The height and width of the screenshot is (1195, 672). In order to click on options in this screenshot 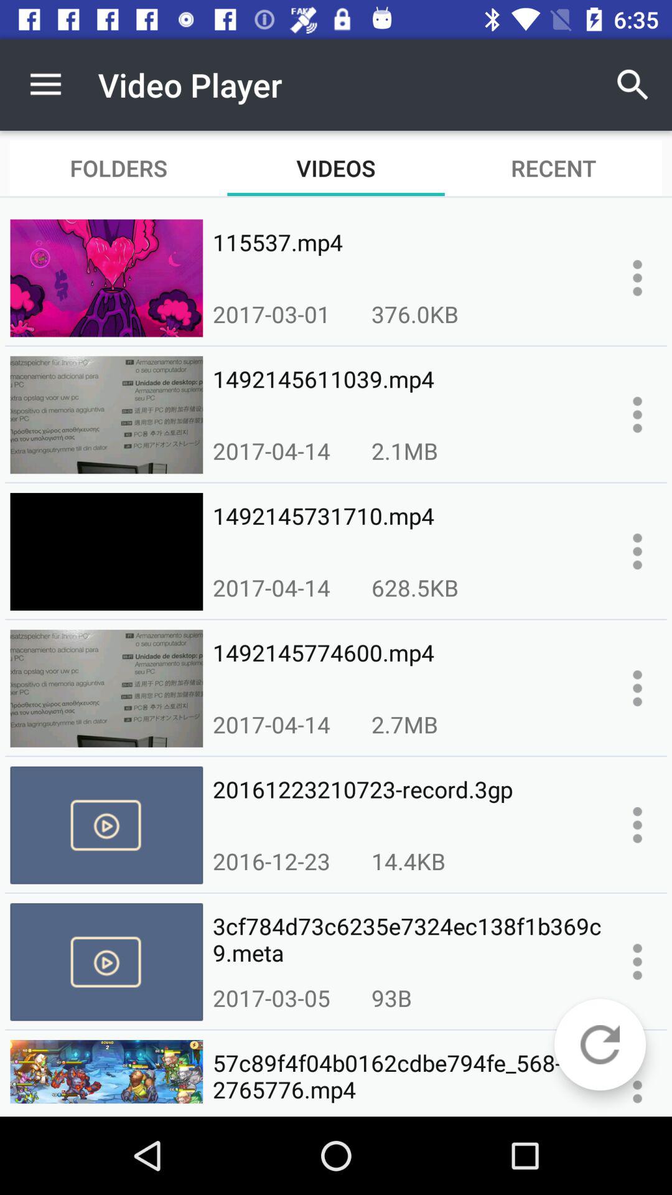, I will do `click(637, 1085)`.